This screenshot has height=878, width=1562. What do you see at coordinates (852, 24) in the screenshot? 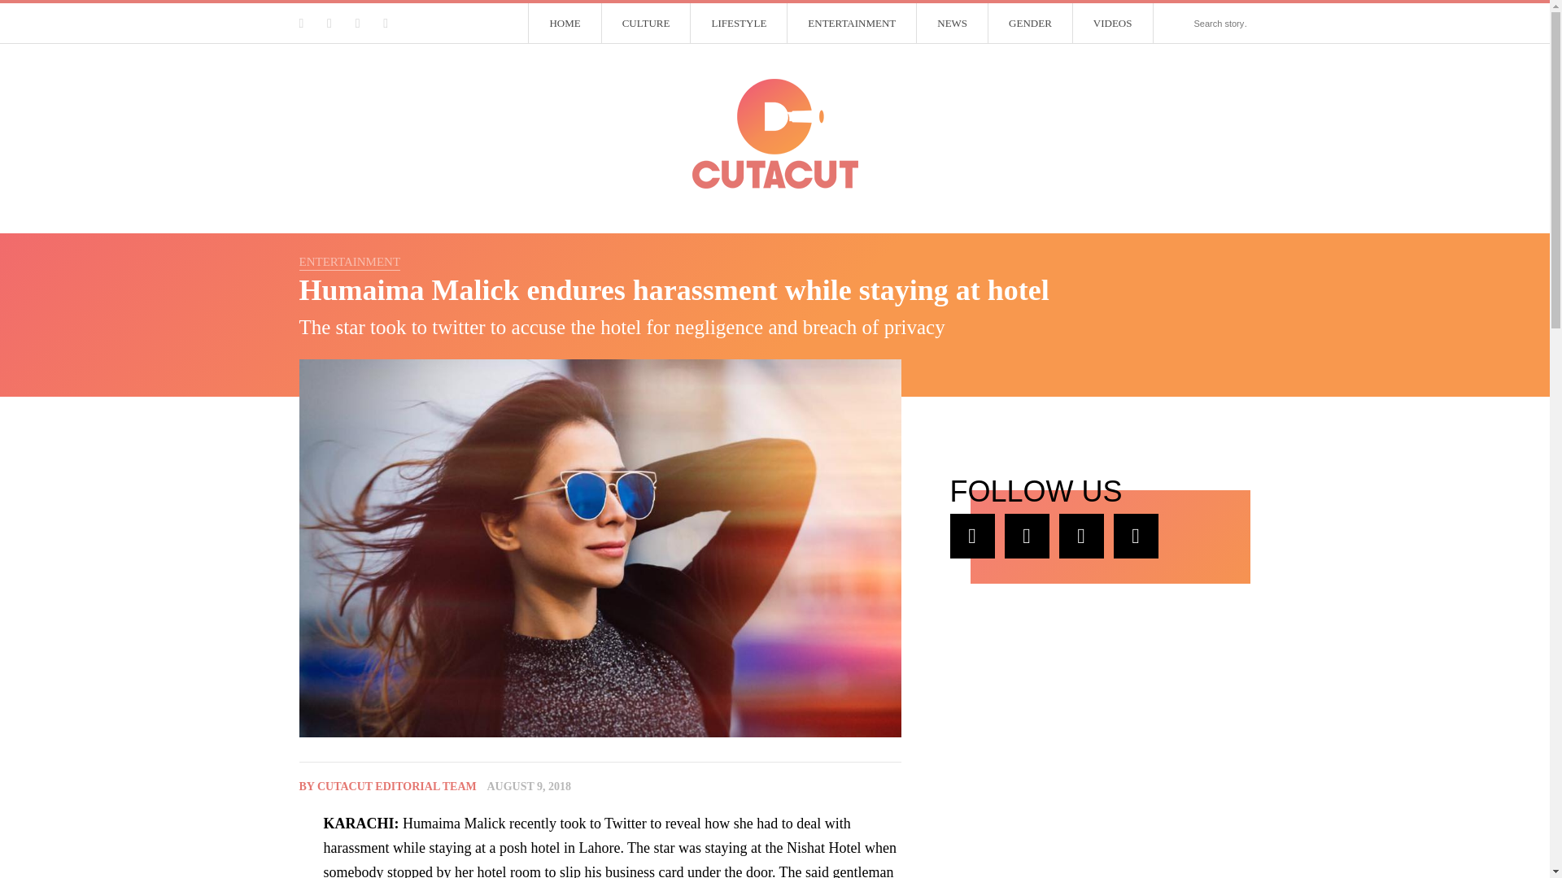
I see `ENTERTAINMENT` at bounding box center [852, 24].